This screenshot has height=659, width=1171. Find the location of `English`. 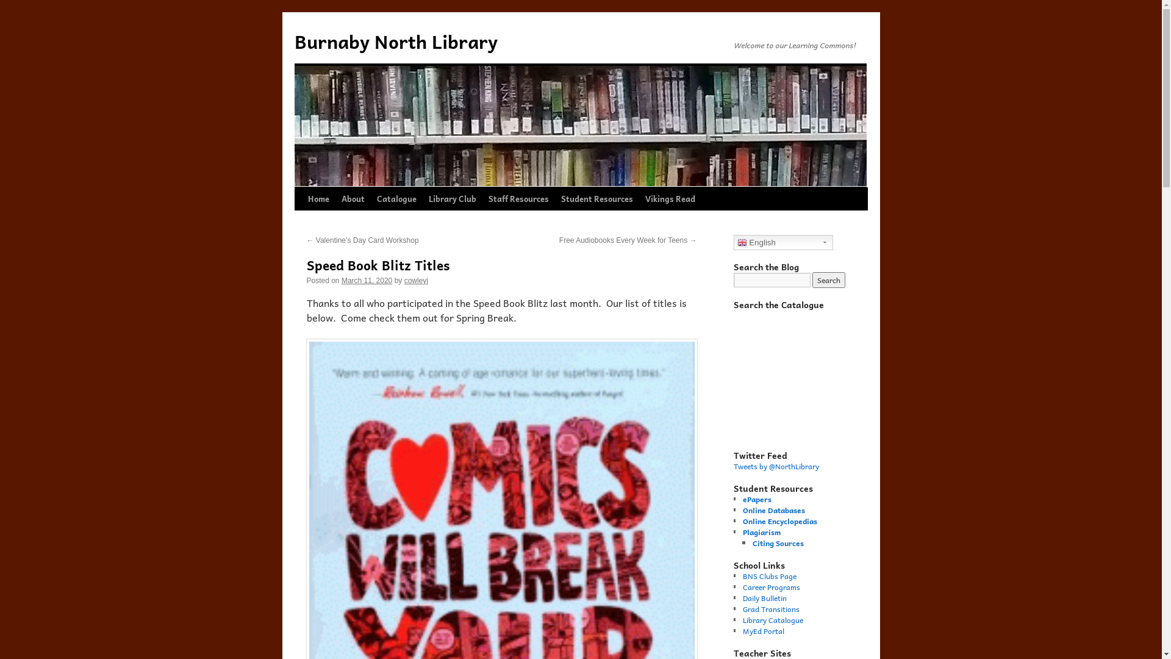

English is located at coordinates (783, 242).